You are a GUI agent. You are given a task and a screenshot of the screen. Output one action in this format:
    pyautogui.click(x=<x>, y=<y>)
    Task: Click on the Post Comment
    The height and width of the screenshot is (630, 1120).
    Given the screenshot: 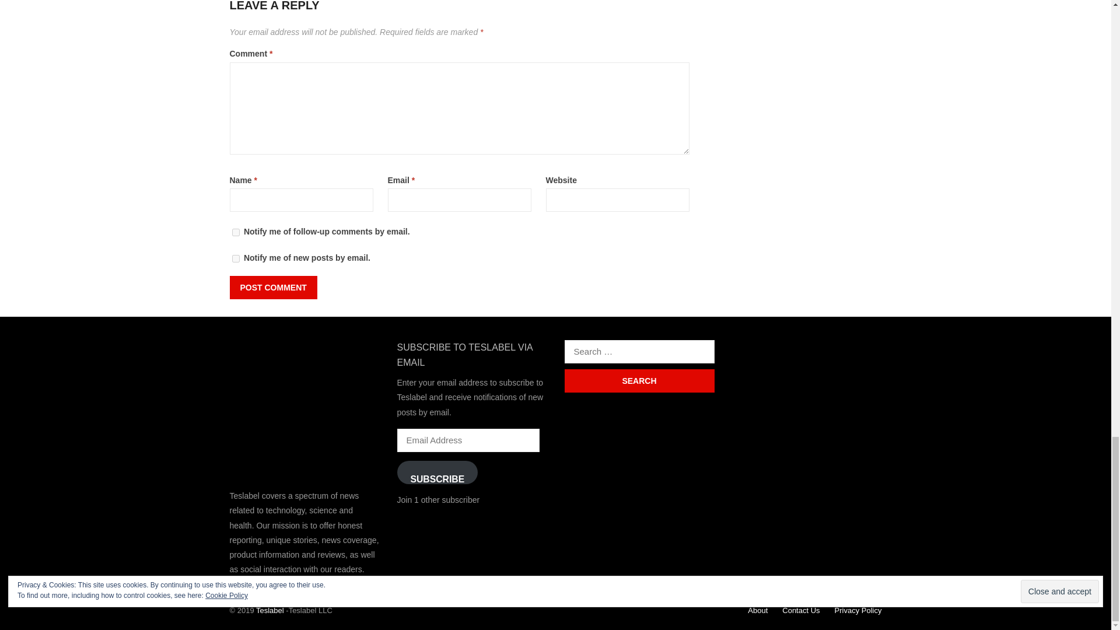 What is the action you would take?
    pyautogui.click(x=273, y=288)
    